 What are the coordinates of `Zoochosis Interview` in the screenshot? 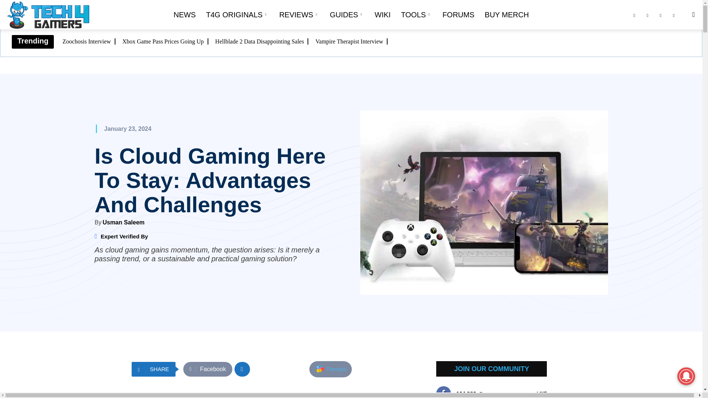 It's located at (89, 41).